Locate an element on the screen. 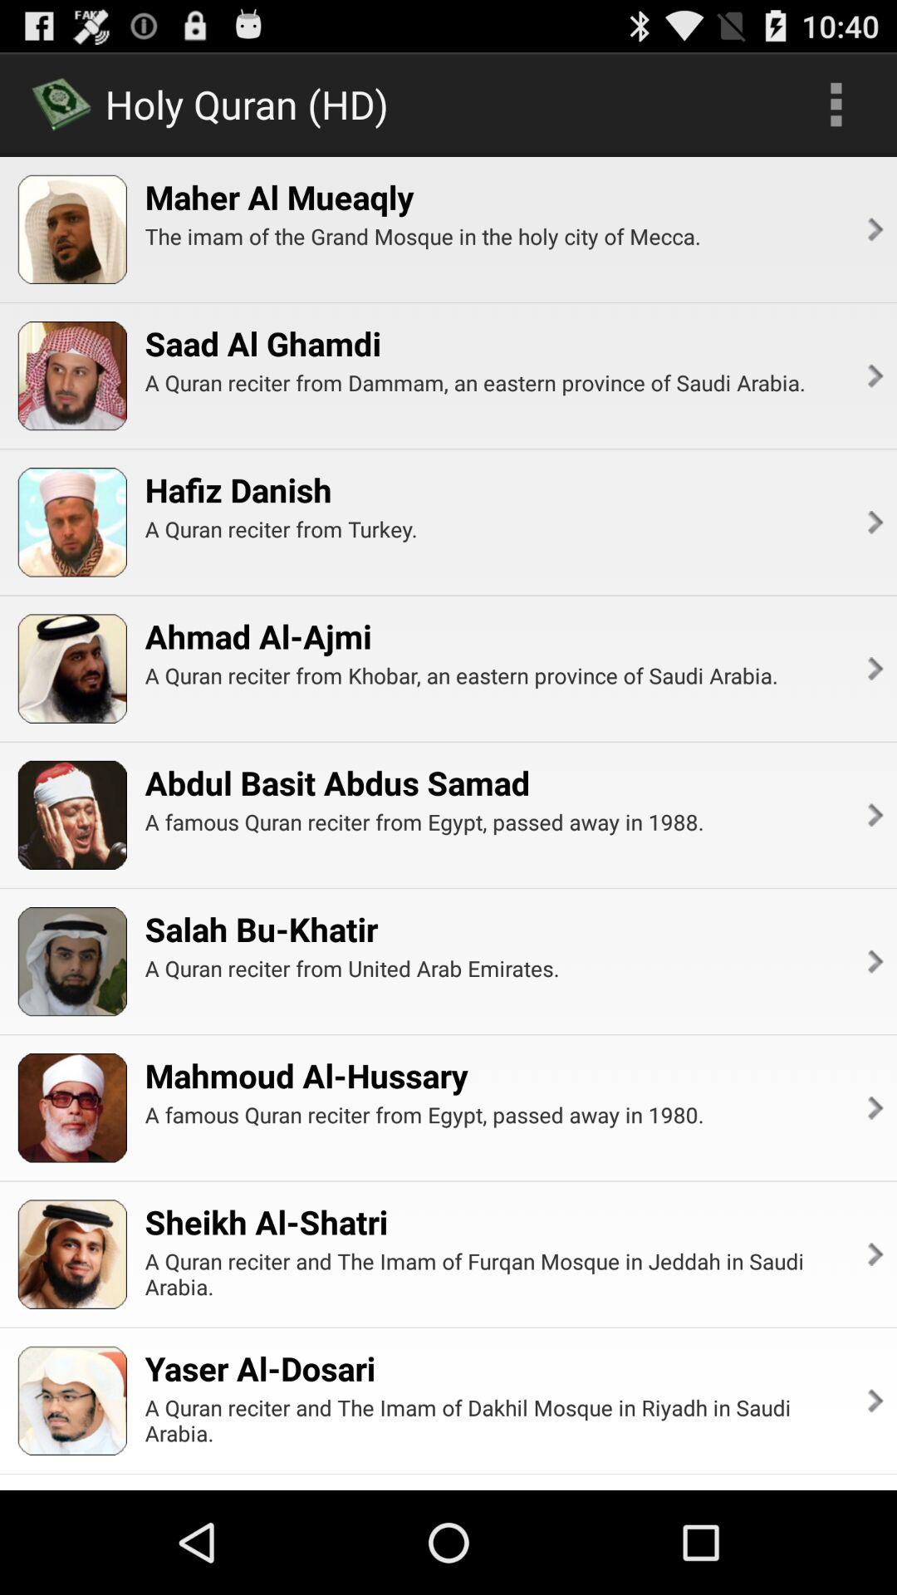 This screenshot has height=1595, width=897. open the app below a quran reciter icon is located at coordinates (306, 1075).